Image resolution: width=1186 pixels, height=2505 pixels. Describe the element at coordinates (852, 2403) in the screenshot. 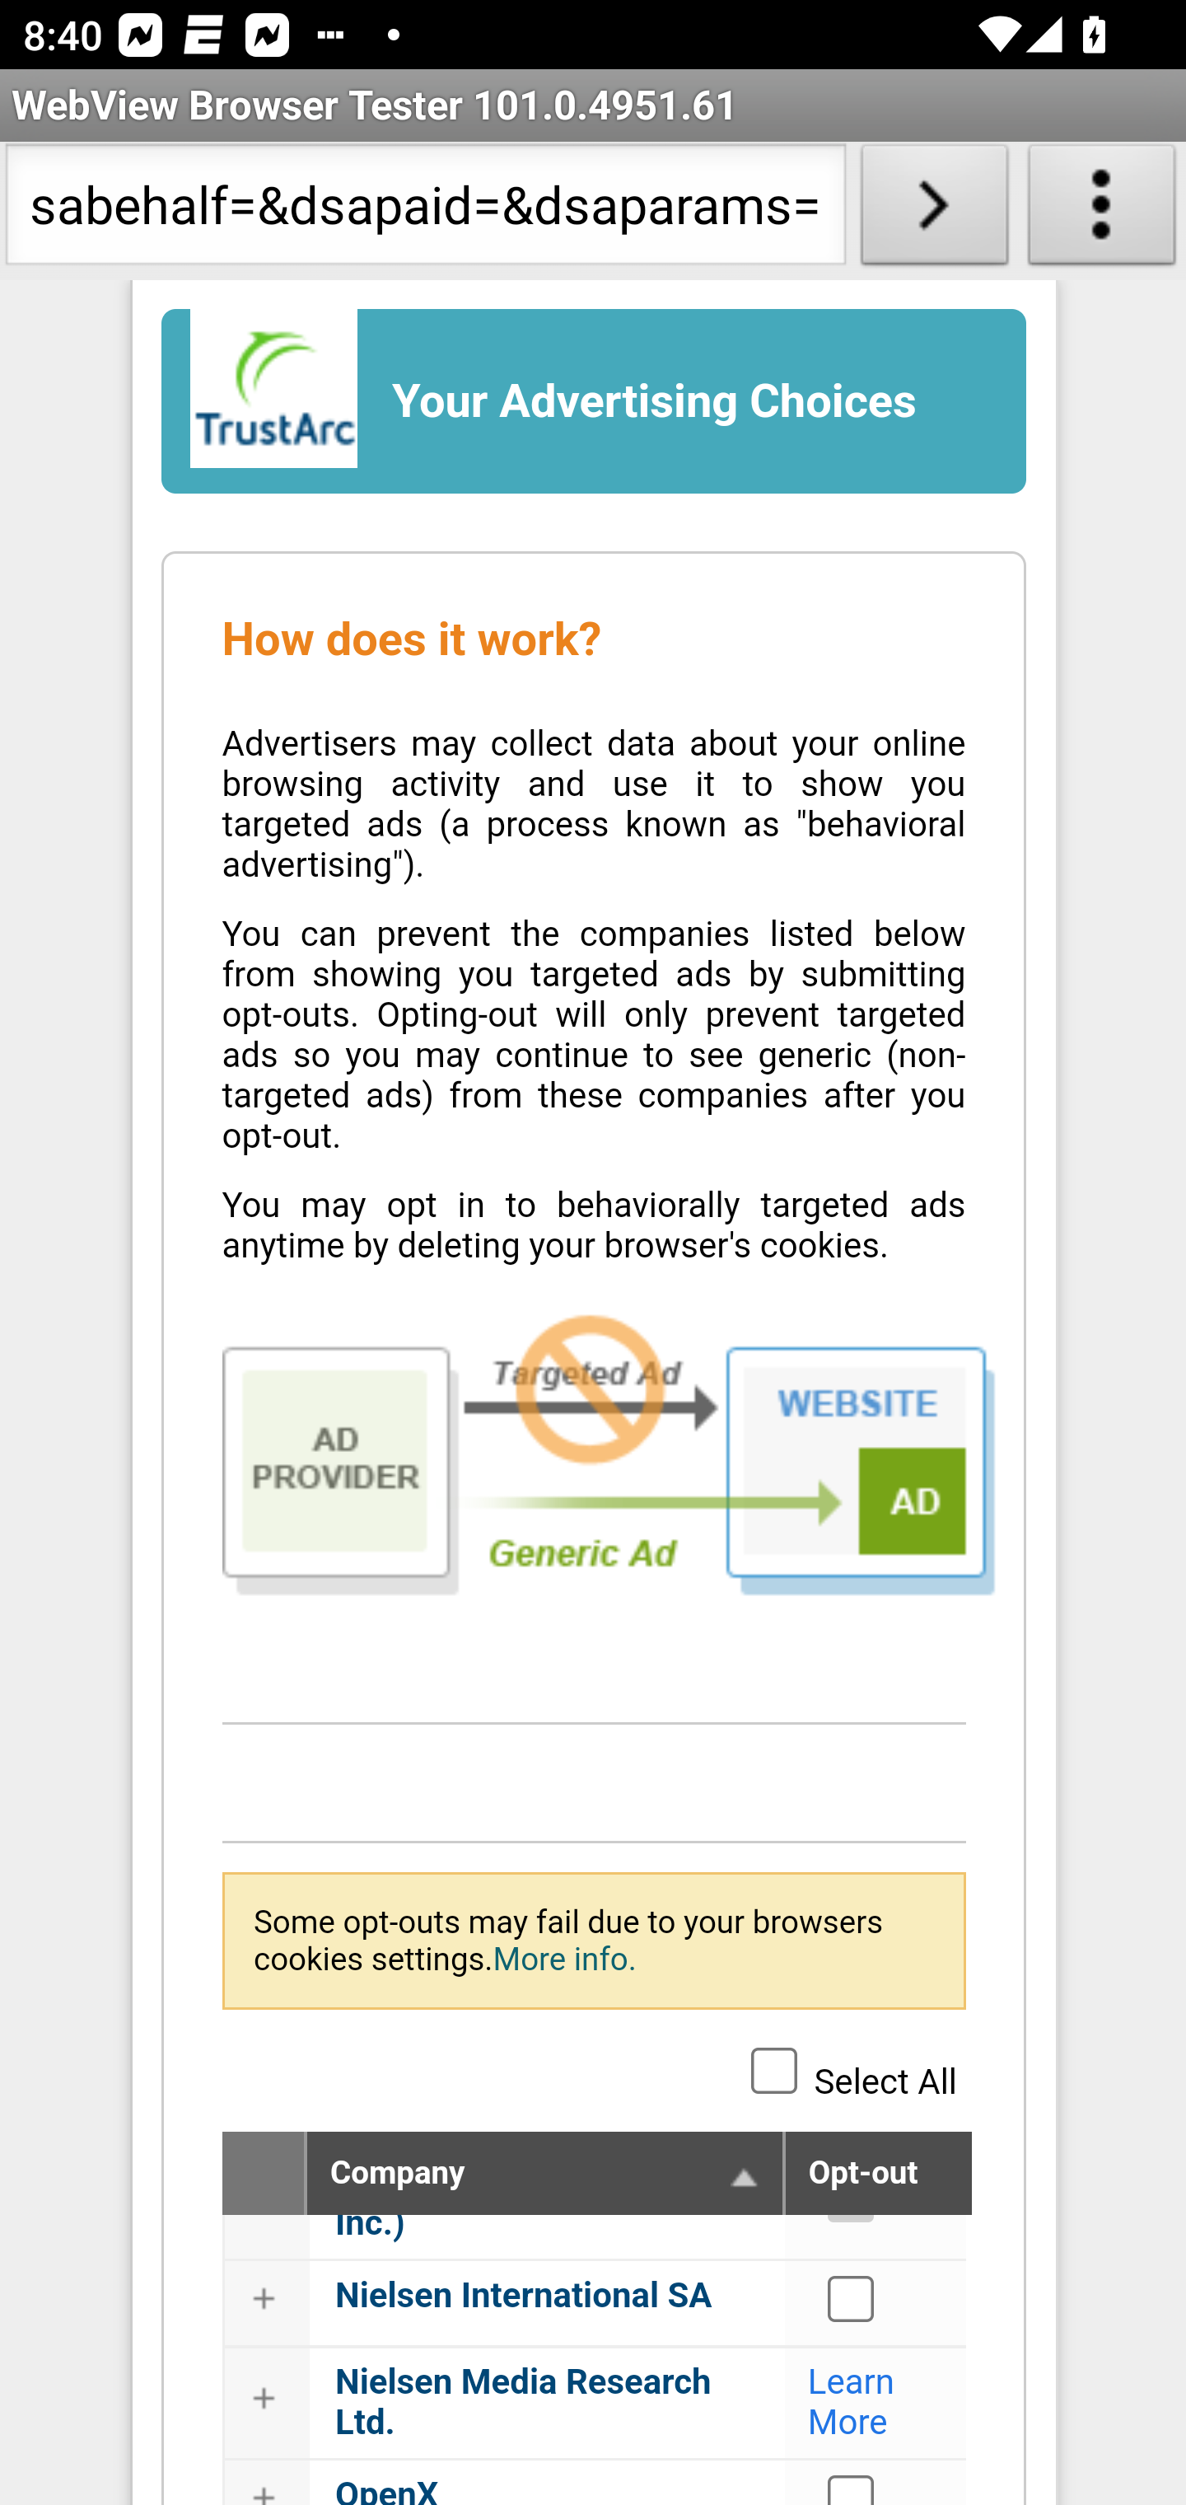

I see `Learn More` at that location.